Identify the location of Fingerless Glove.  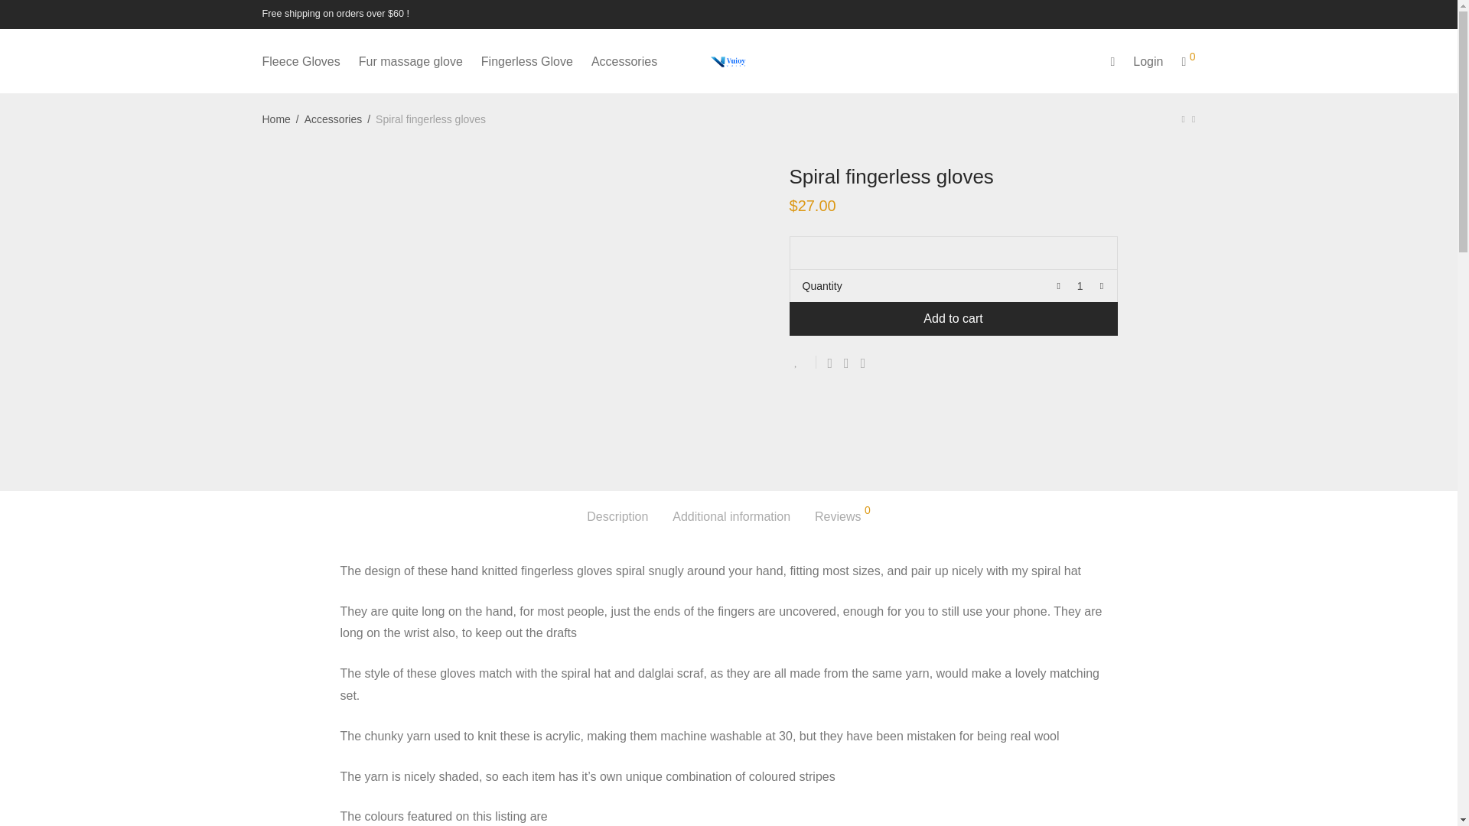
(526, 61).